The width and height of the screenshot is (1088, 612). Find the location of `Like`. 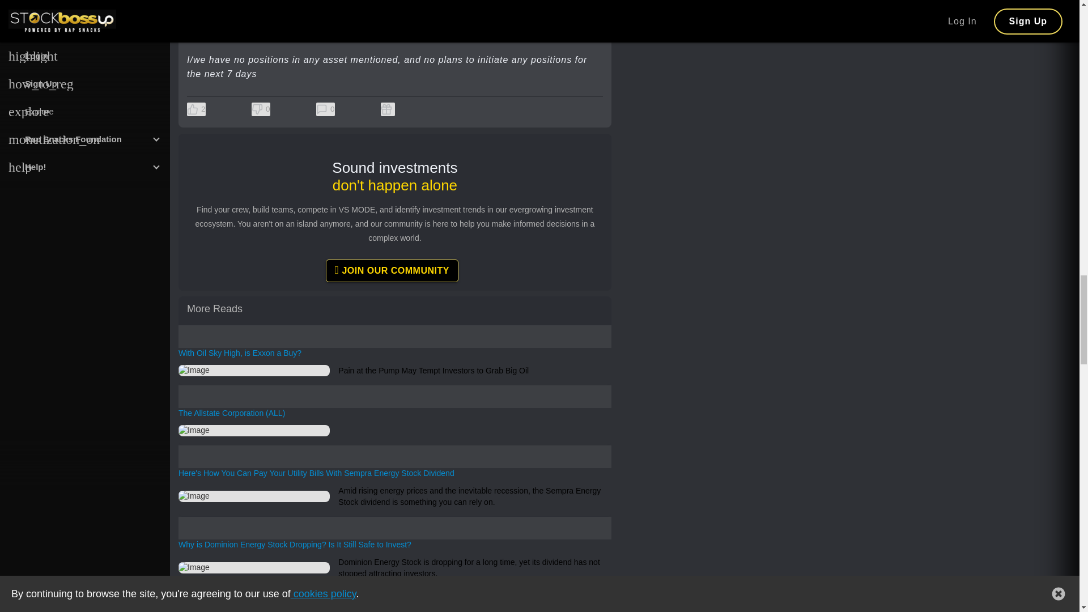

Like is located at coordinates (196, 109).